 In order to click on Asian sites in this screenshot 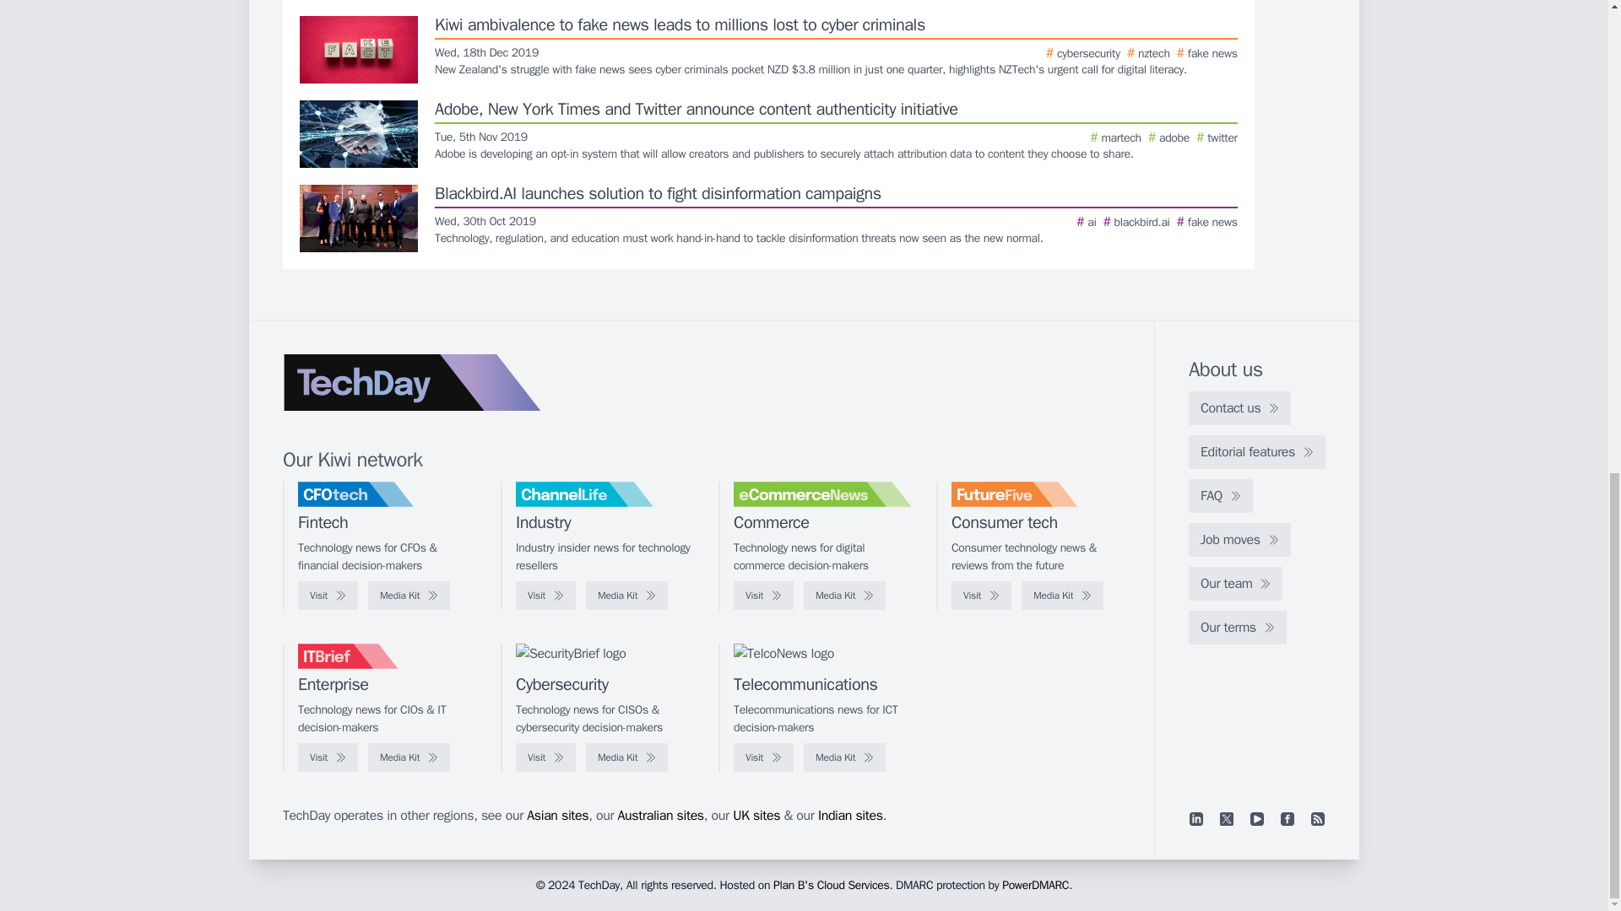, I will do `click(557, 815)`.